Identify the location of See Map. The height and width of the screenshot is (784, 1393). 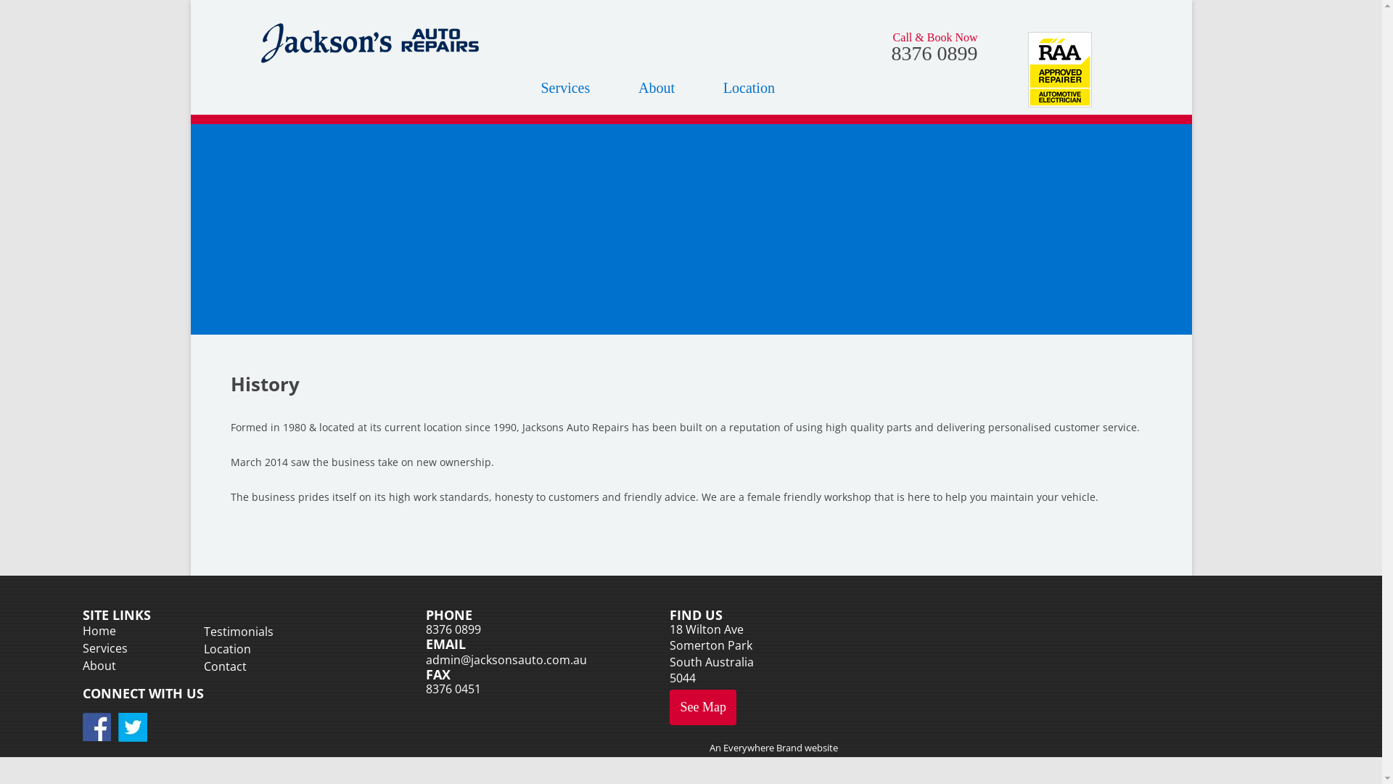
(703, 707).